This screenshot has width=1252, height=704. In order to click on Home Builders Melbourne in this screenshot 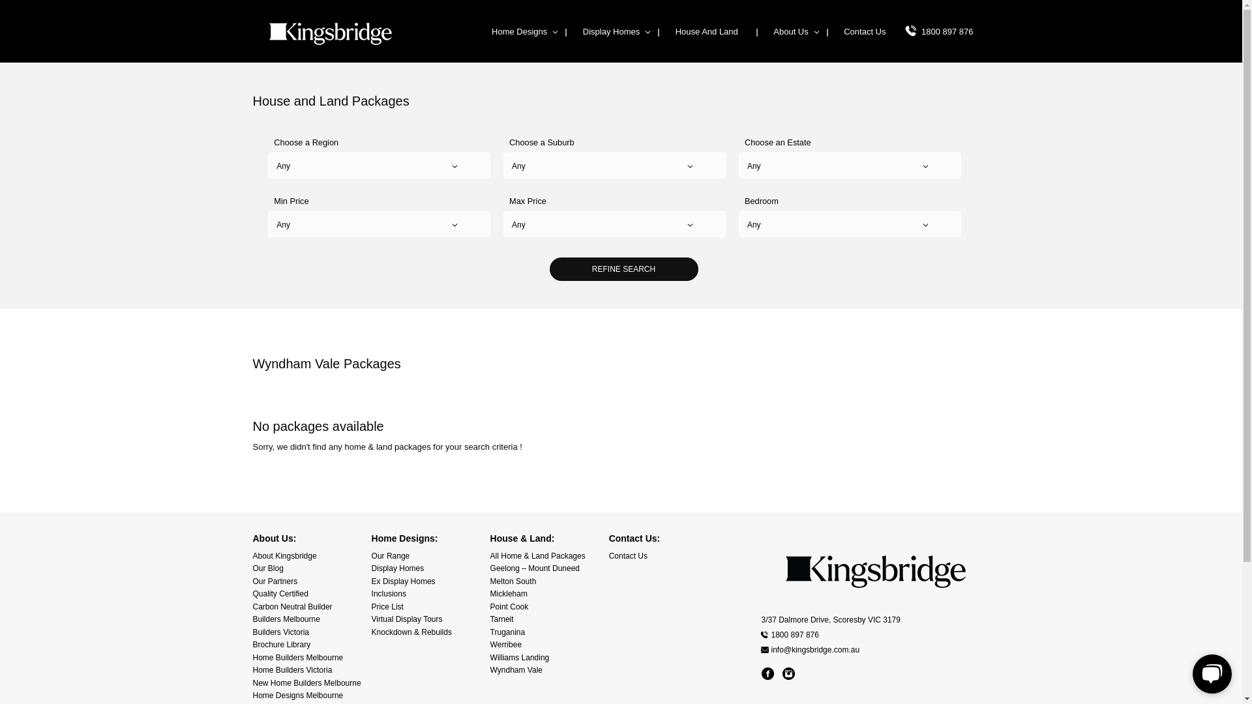, I will do `click(299, 658)`.